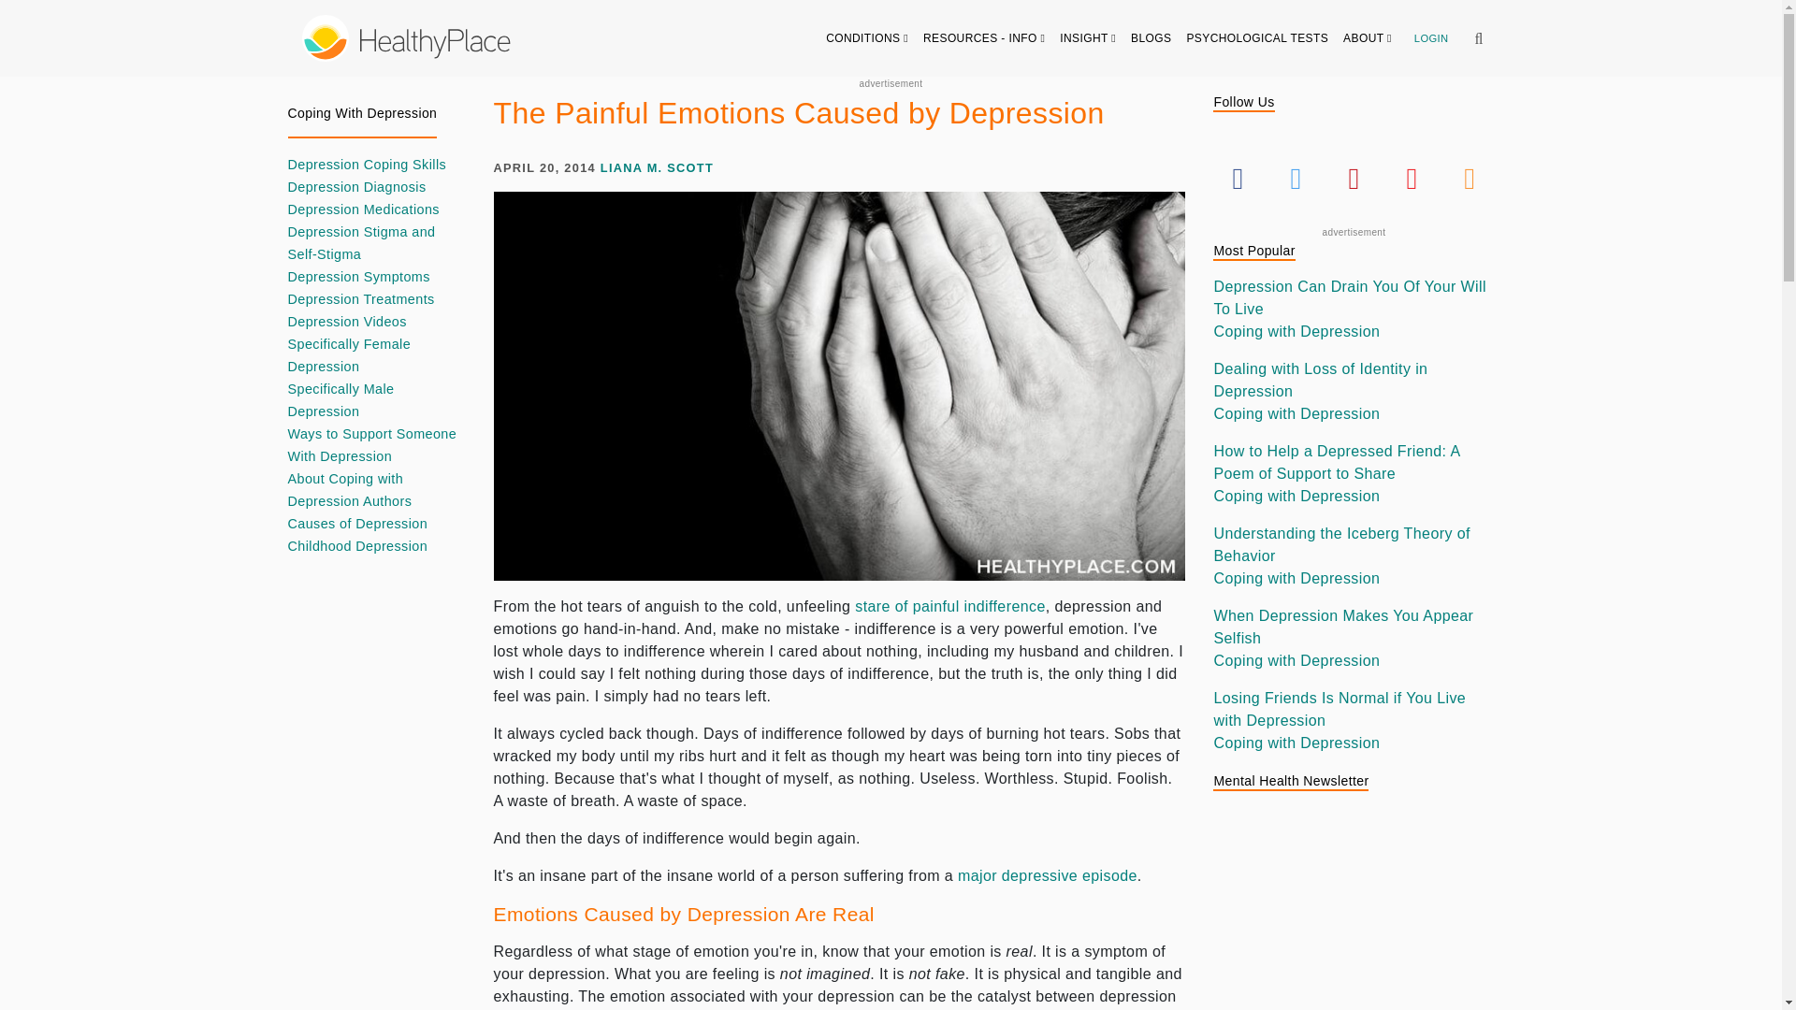 The height and width of the screenshot is (1010, 1796). Describe the element at coordinates (1088, 37) in the screenshot. I see `INSIGHT` at that location.